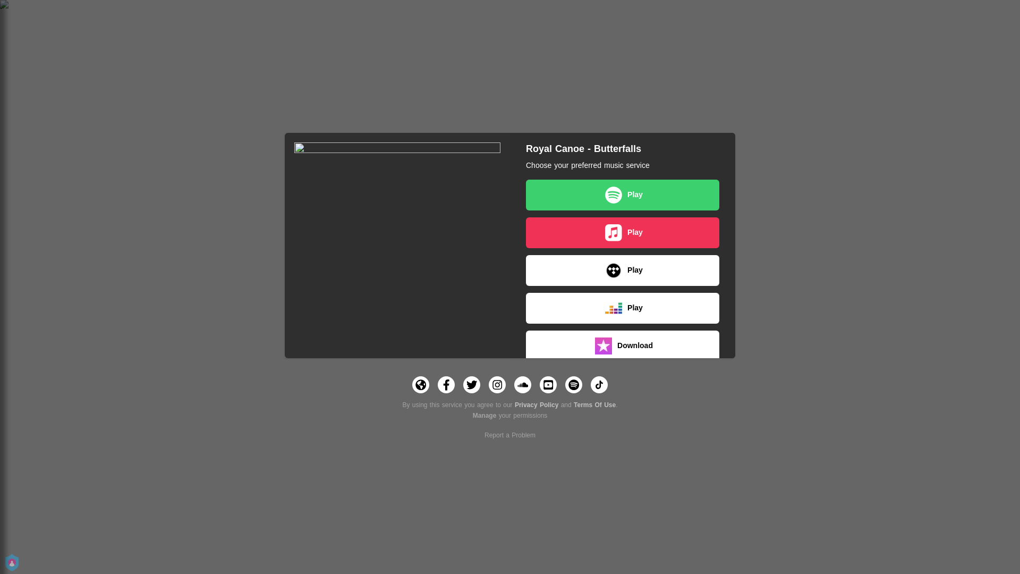 Image resolution: width=1020 pixels, height=574 pixels. Describe the element at coordinates (623, 233) in the screenshot. I see `Play` at that location.